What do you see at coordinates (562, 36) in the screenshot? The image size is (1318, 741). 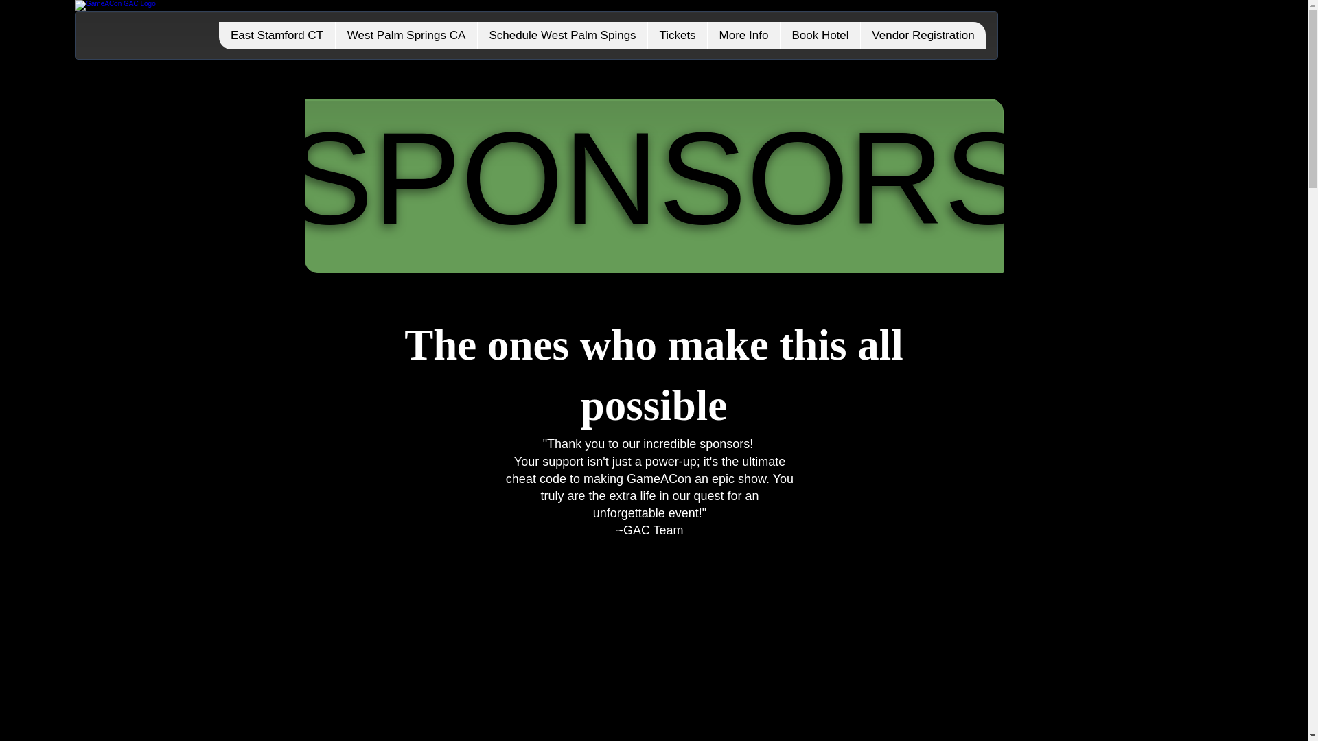 I see `Schedule West Palm Spings` at bounding box center [562, 36].